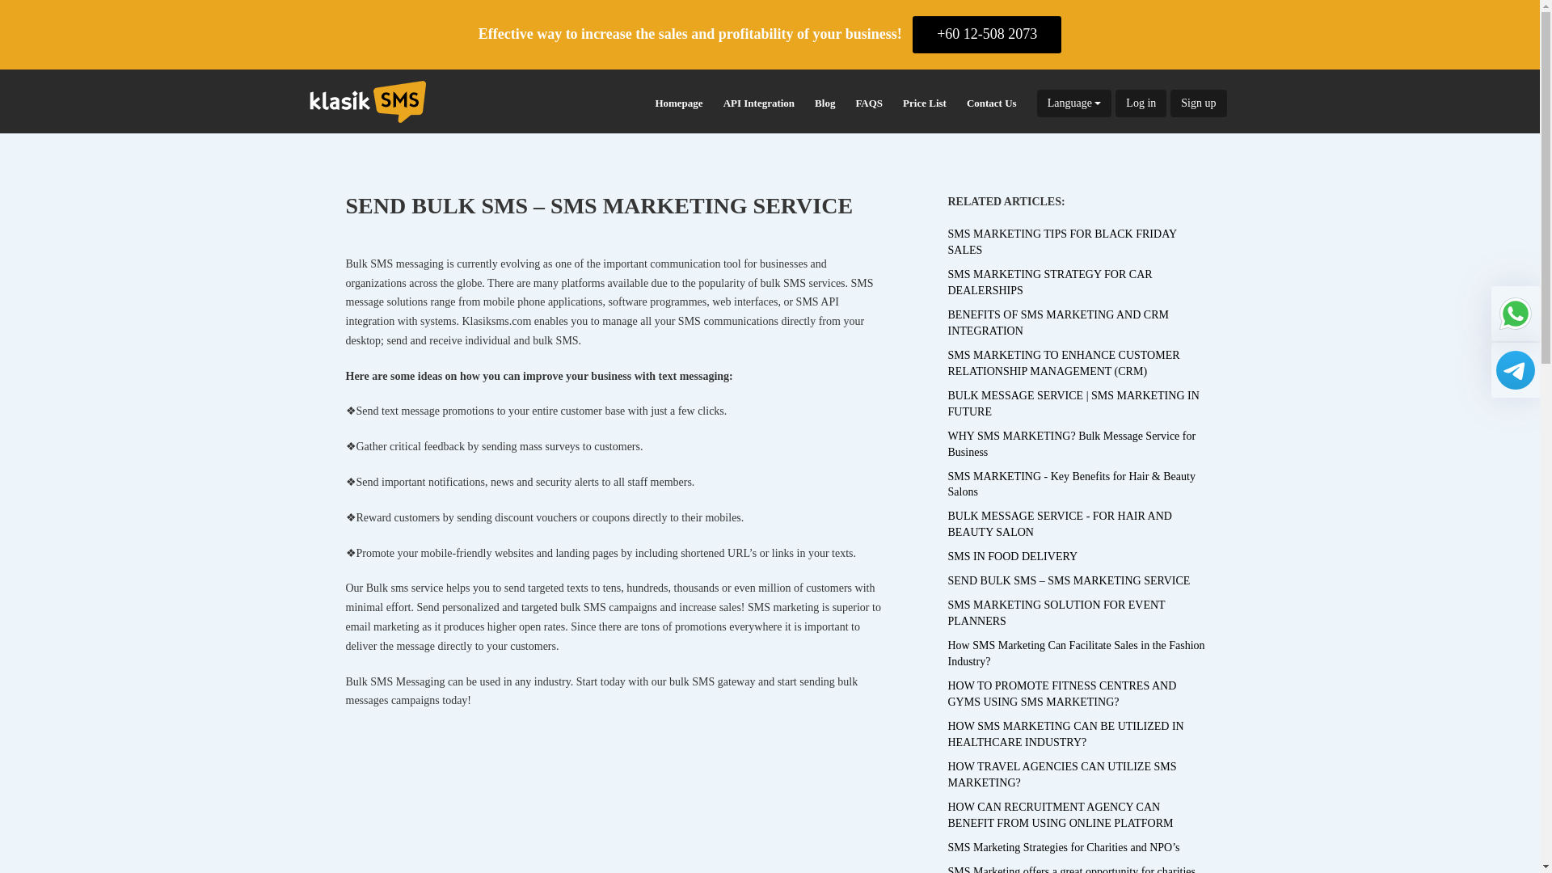  I want to click on BULK MESSAGE SERVICE - FOR HAIR AND BEAUTY SALON, so click(1059, 521).